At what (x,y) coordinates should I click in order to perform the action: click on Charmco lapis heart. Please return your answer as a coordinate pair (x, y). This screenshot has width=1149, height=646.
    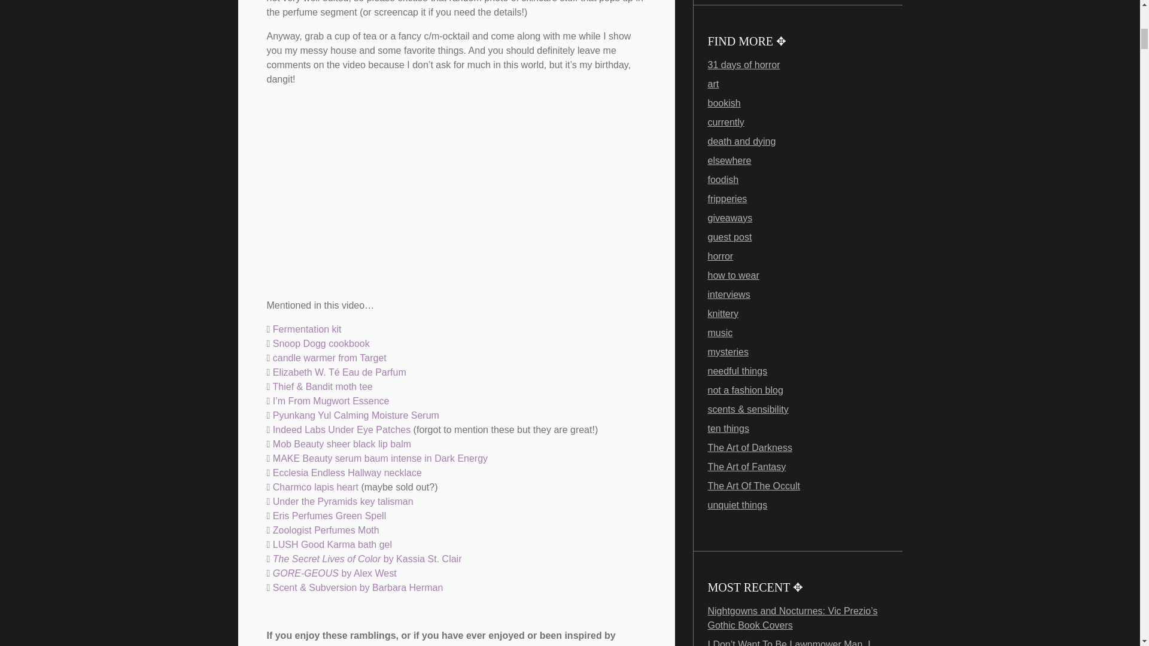
    Looking at the image, I should click on (316, 487).